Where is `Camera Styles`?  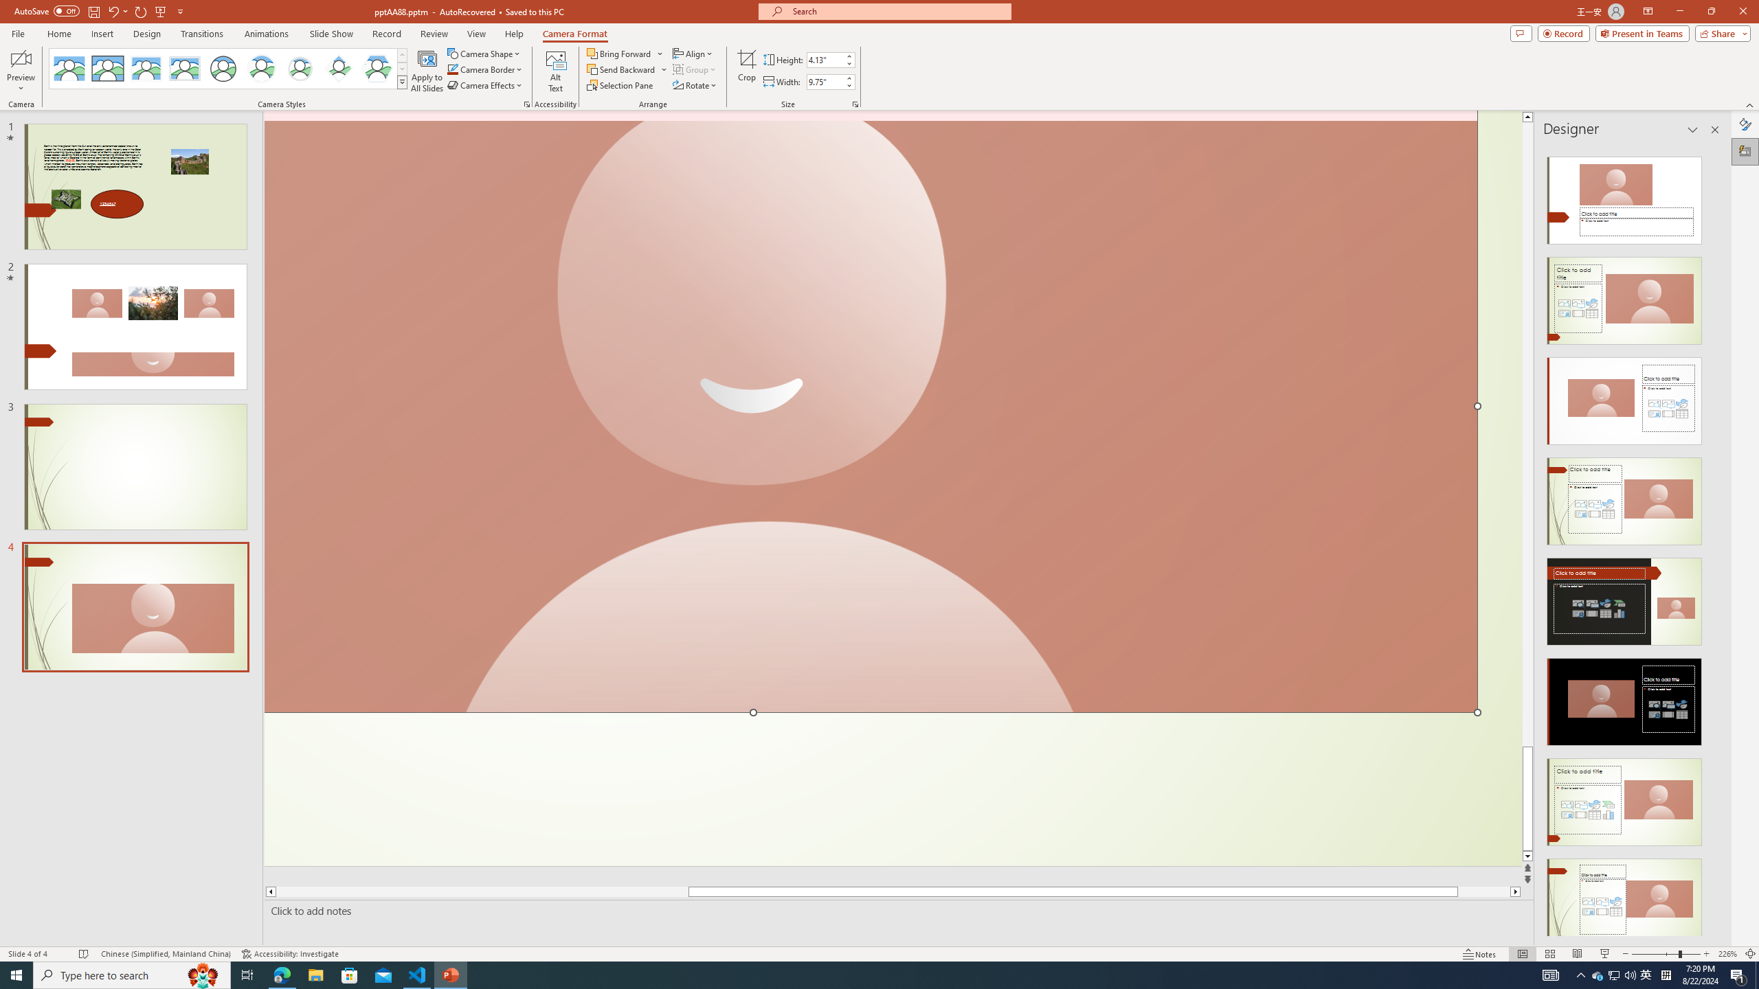
Camera Styles is located at coordinates (403, 82).